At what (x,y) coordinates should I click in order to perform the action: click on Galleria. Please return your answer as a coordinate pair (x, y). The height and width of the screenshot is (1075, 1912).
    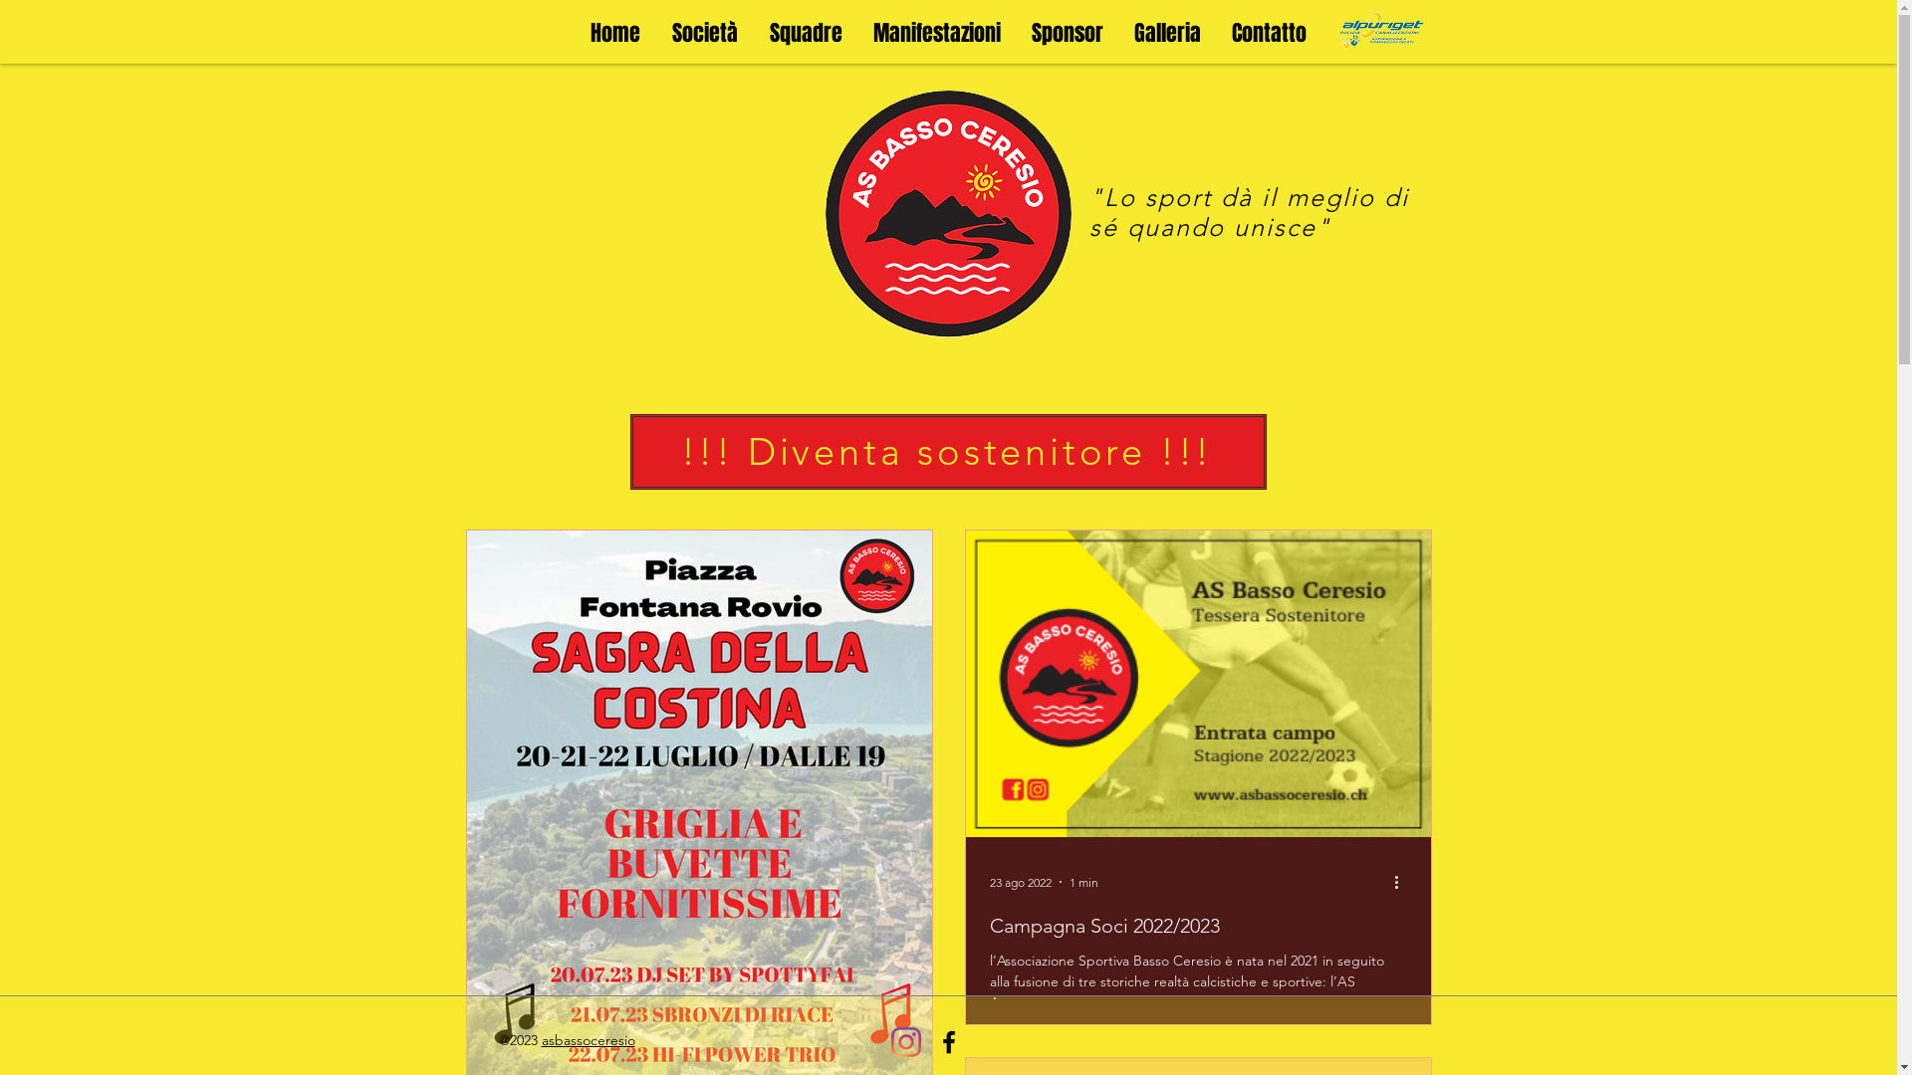
    Looking at the image, I should click on (1168, 32).